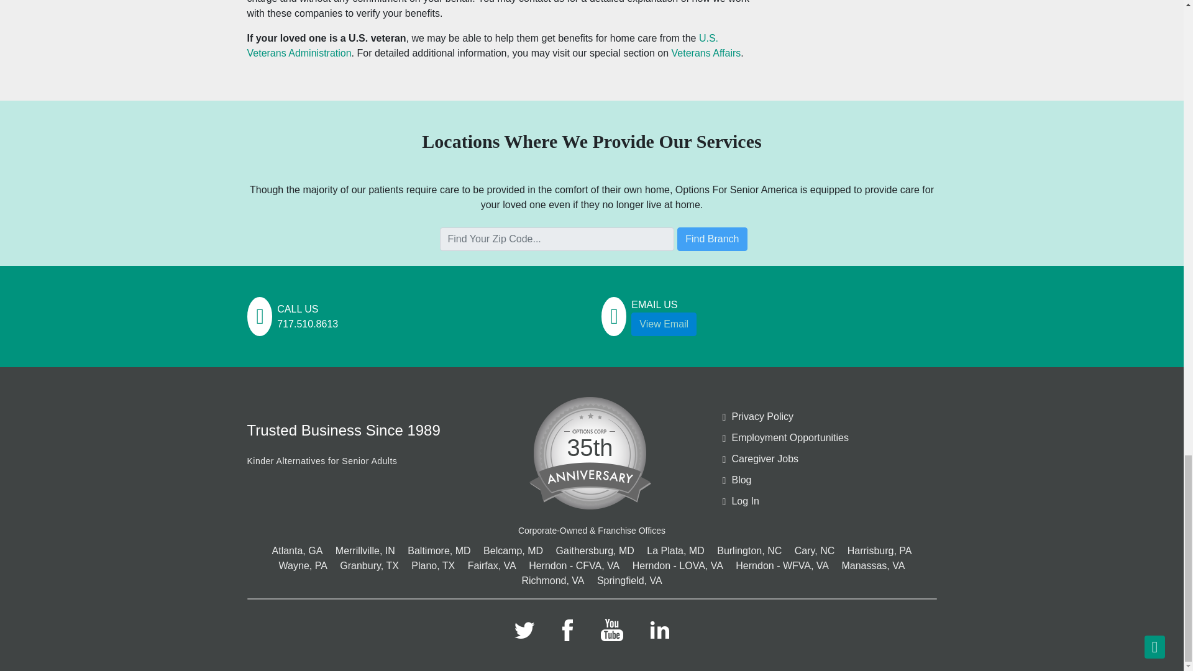 The height and width of the screenshot is (671, 1193). I want to click on 717.510.8613, so click(307, 324).